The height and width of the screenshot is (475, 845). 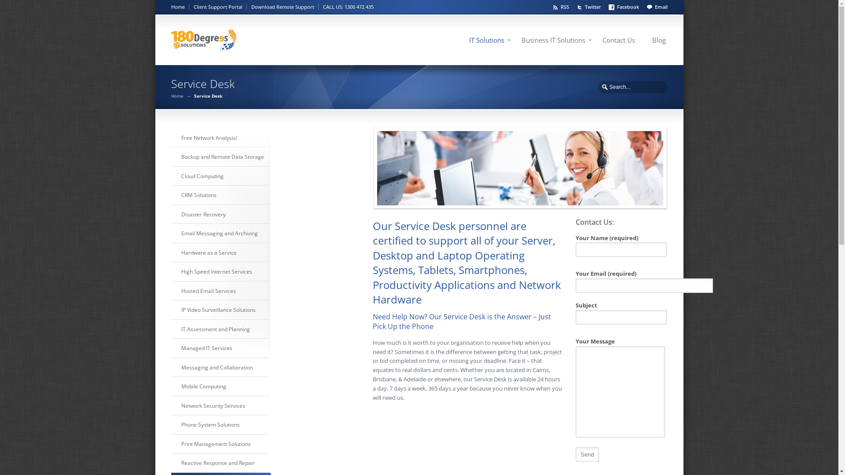 What do you see at coordinates (177, 95) in the screenshot?
I see `Home` at bounding box center [177, 95].